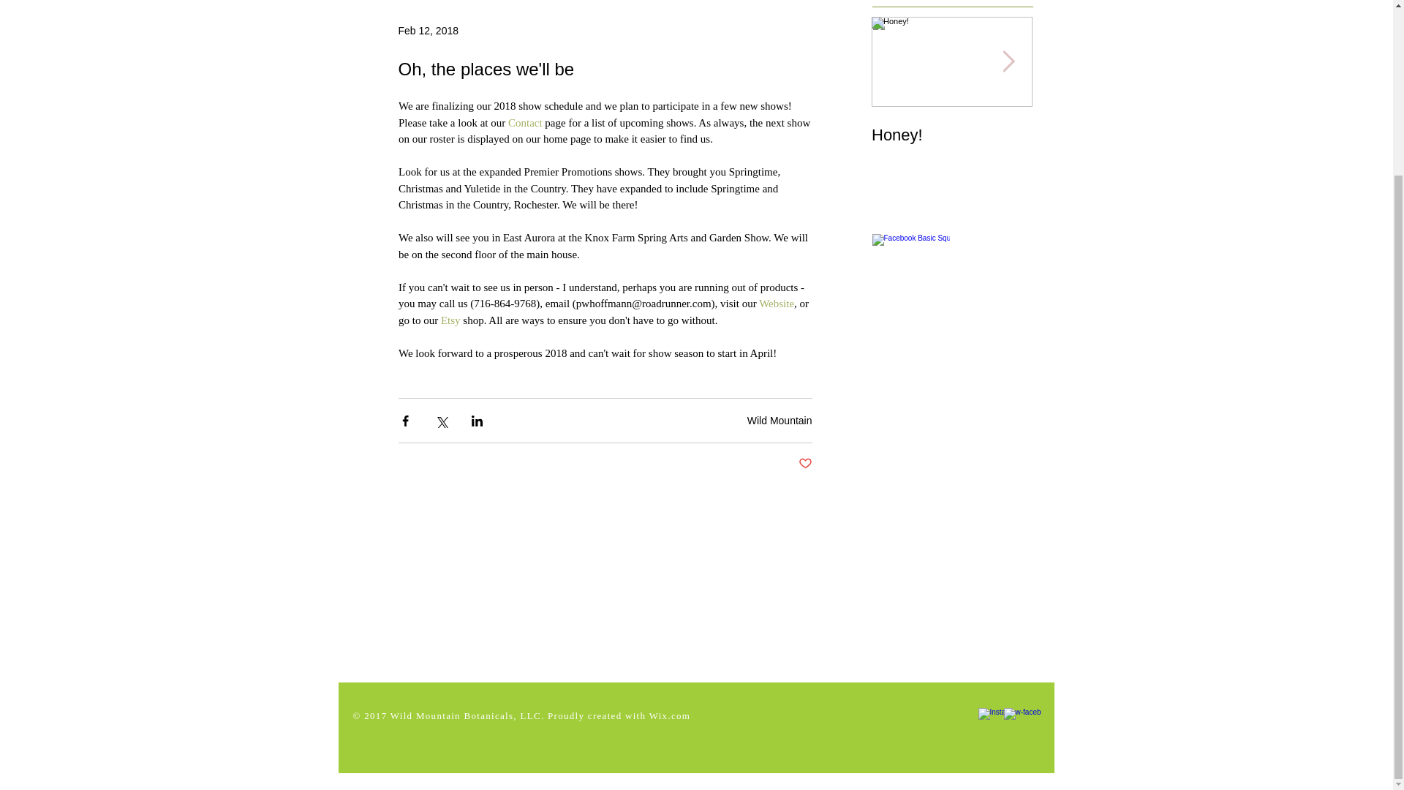 This screenshot has height=790, width=1404. What do you see at coordinates (806, 464) in the screenshot?
I see `Summertime, and the bugs are out` at bounding box center [806, 464].